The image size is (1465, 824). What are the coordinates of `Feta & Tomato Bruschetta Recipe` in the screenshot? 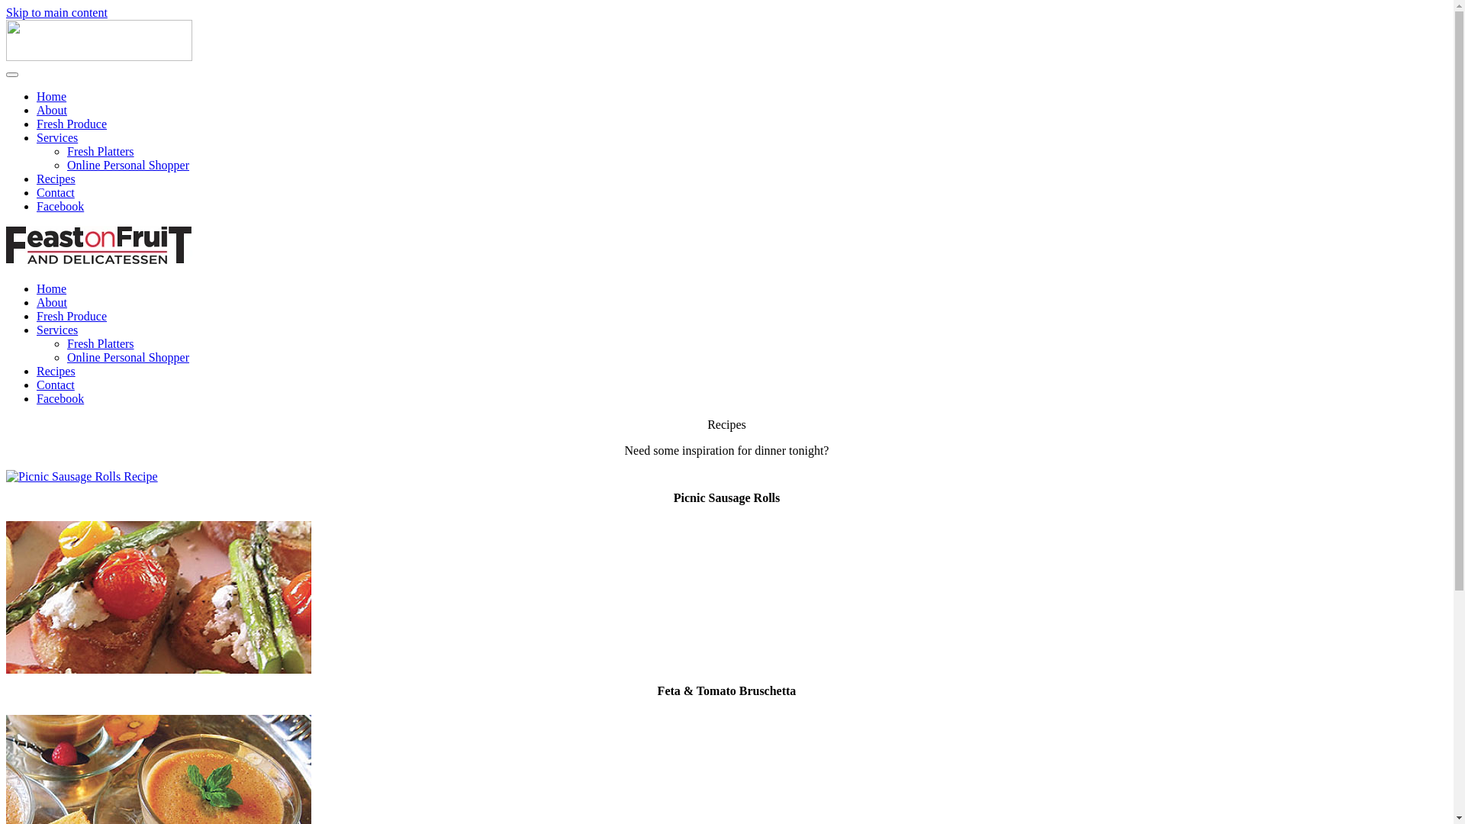 It's located at (159, 670).